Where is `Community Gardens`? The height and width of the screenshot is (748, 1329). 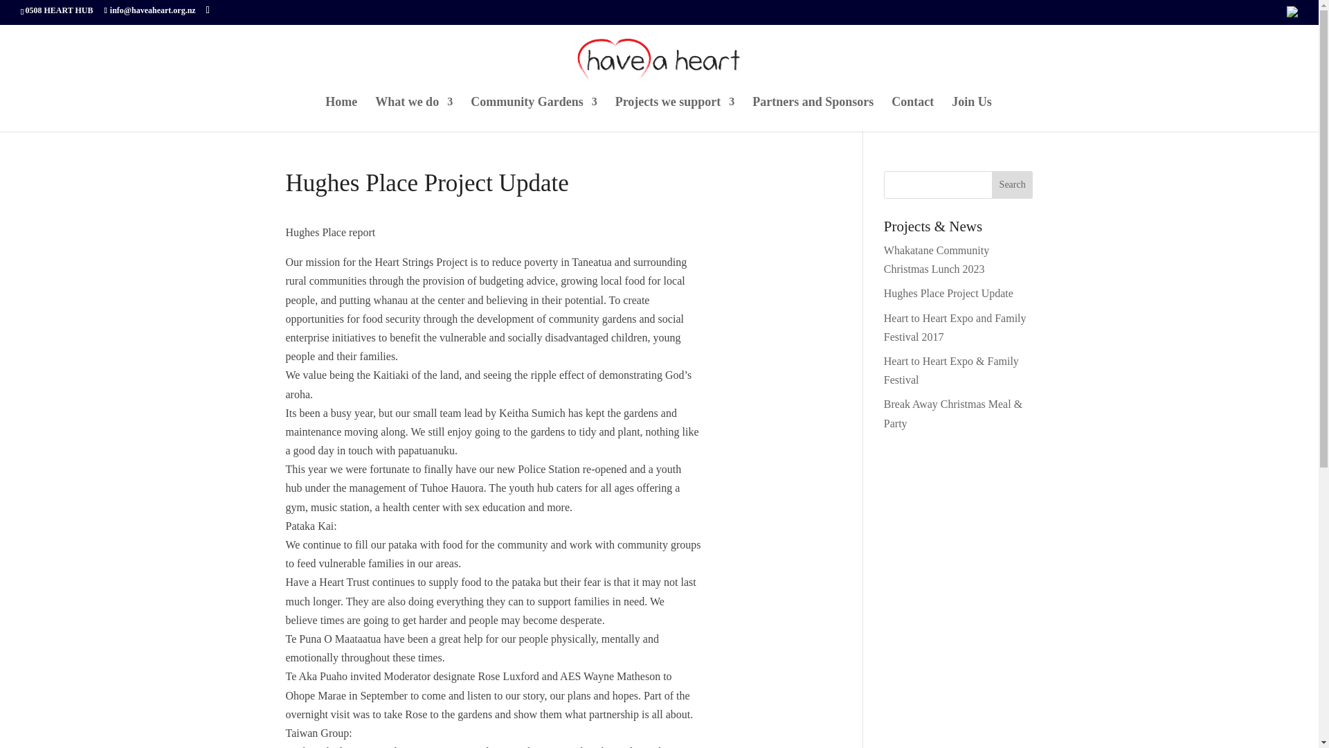
Community Gardens is located at coordinates (533, 114).